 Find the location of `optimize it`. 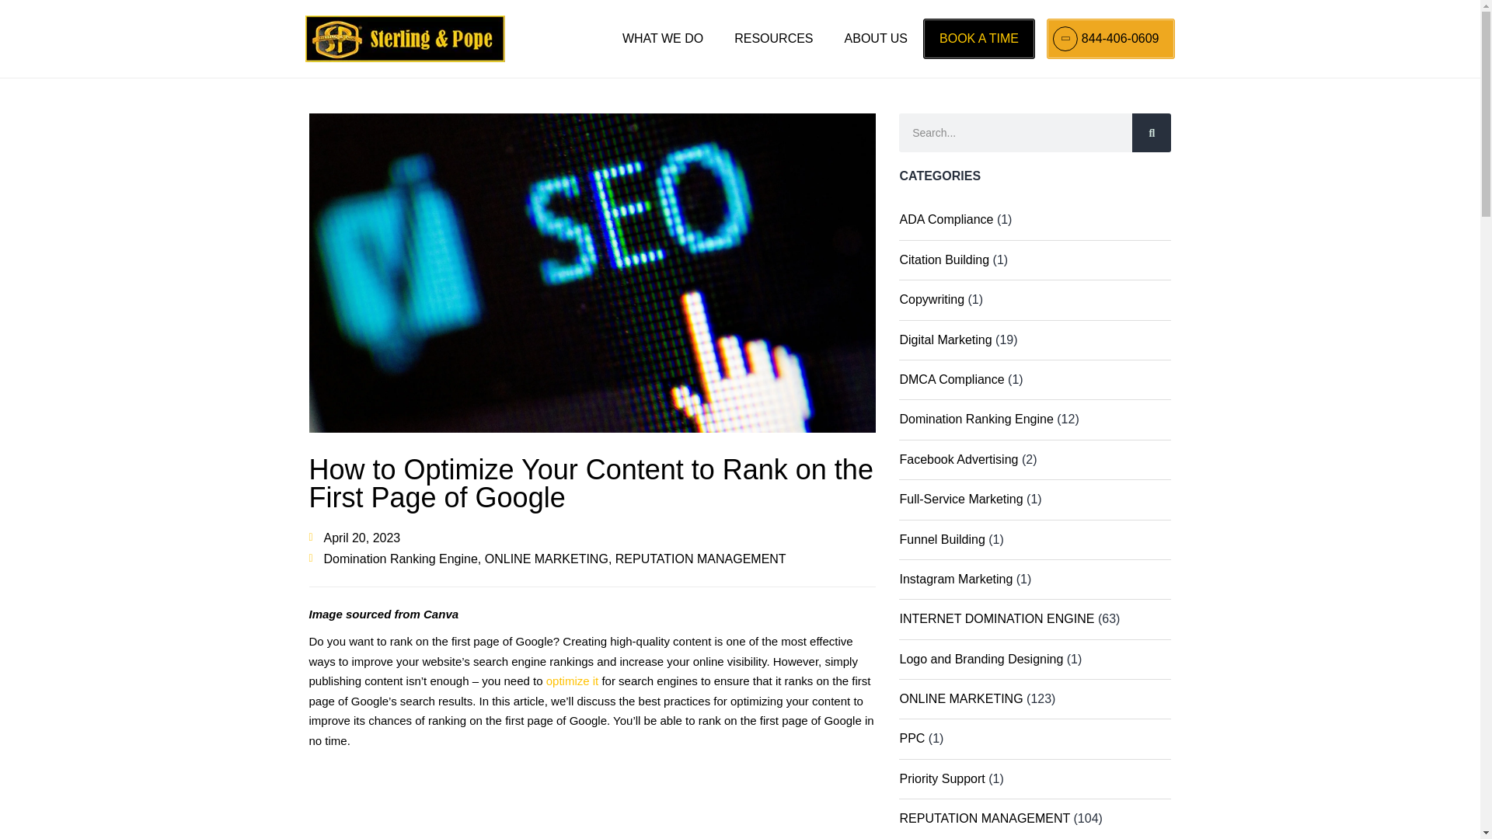

optimize it is located at coordinates (572, 681).